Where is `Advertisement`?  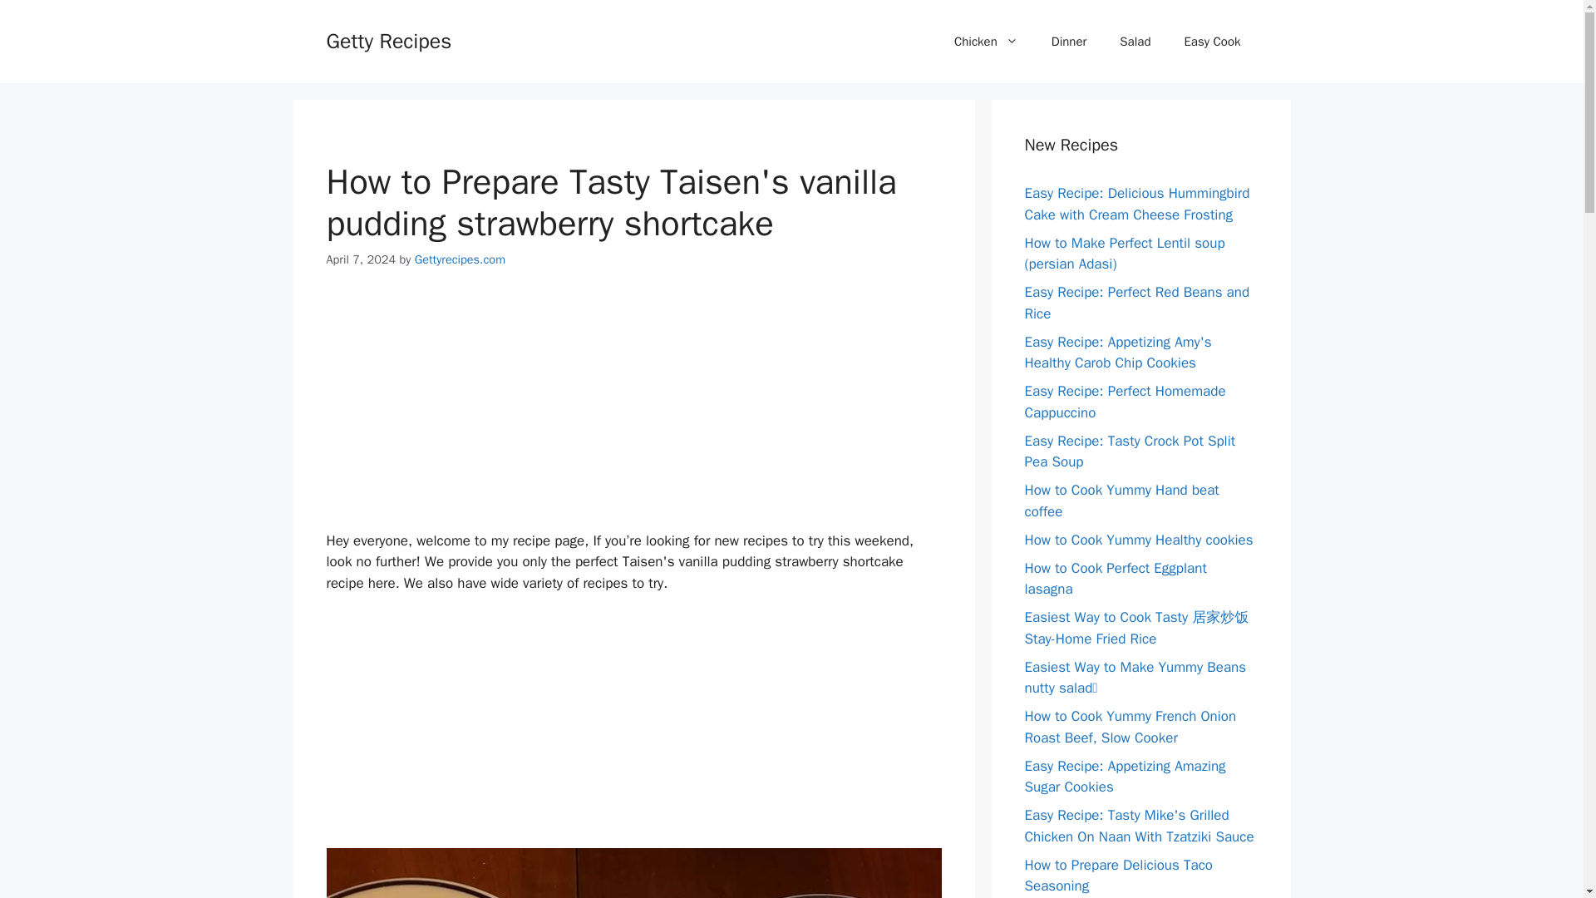
Advertisement is located at coordinates (633, 414).